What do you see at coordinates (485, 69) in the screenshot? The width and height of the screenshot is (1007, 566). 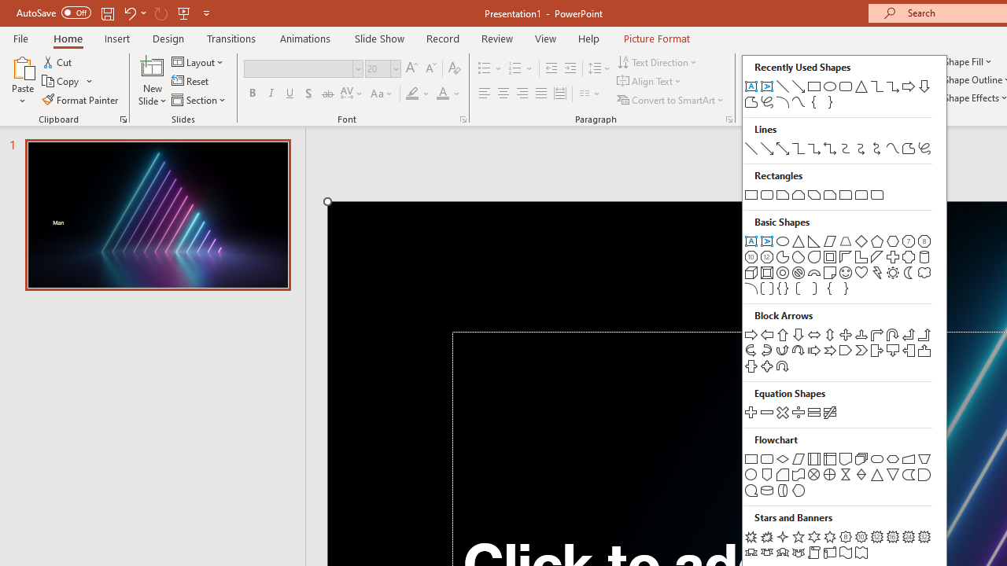 I see `Bullets` at bounding box center [485, 69].